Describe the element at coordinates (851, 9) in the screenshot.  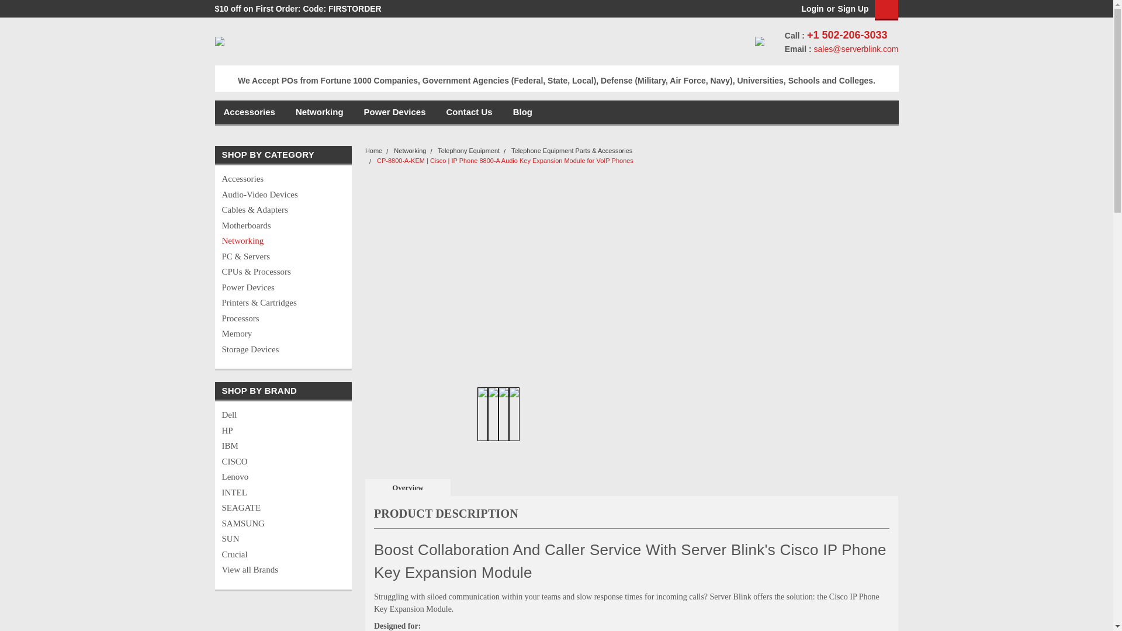
I see `Sign Up` at that location.